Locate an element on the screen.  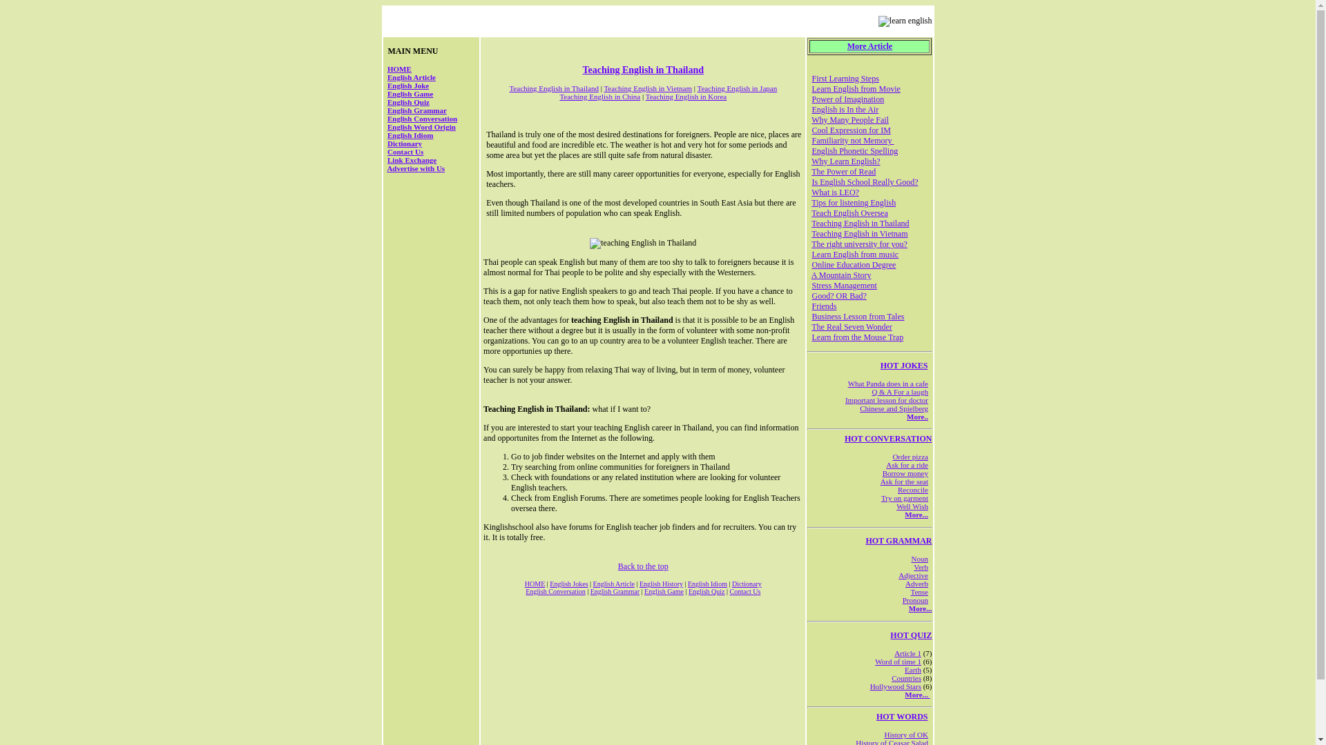
Why Many People Fail is located at coordinates (849, 120).